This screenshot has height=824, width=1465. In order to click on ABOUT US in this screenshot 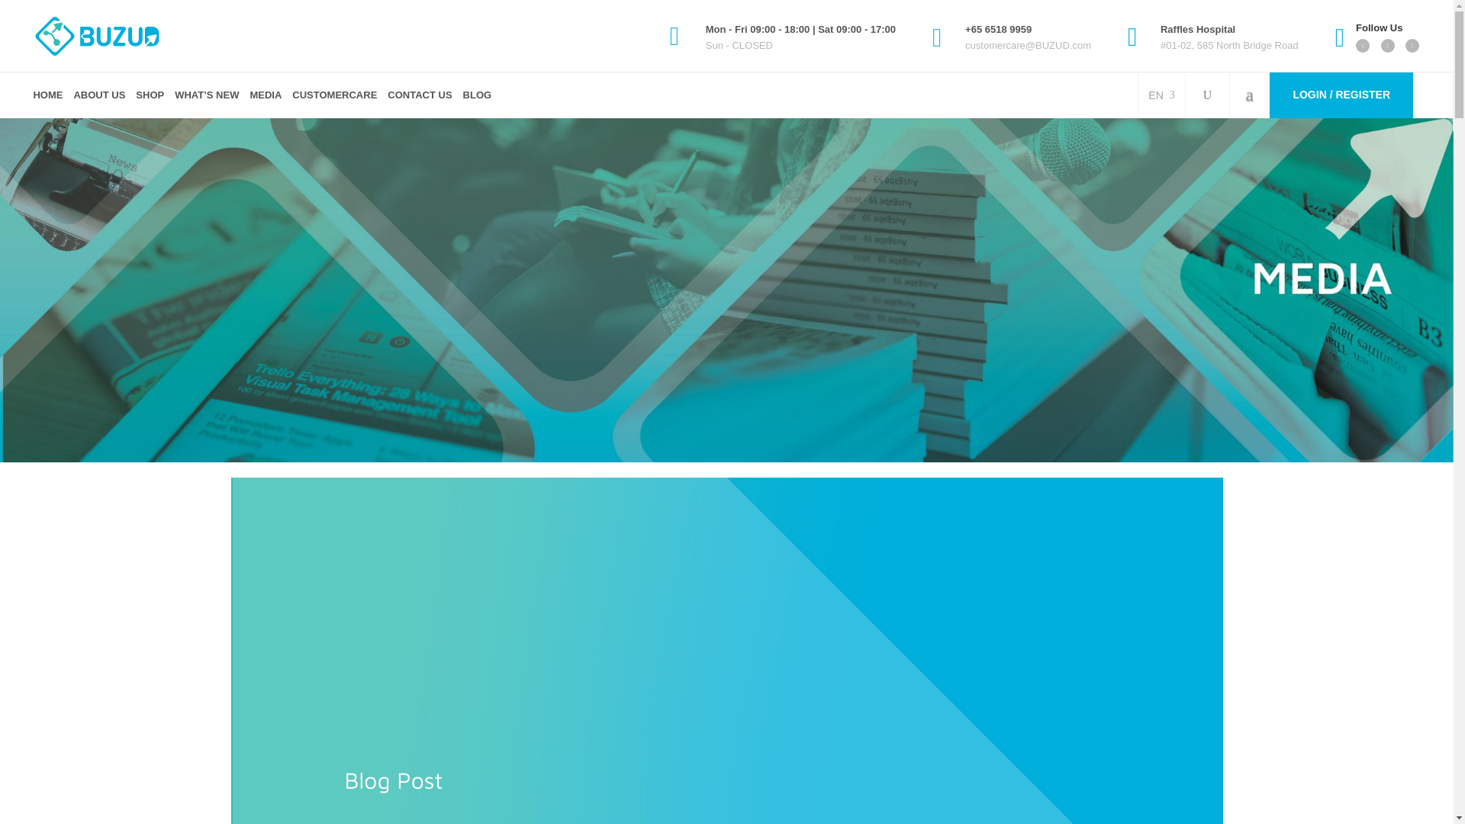, I will do `click(98, 95)`.